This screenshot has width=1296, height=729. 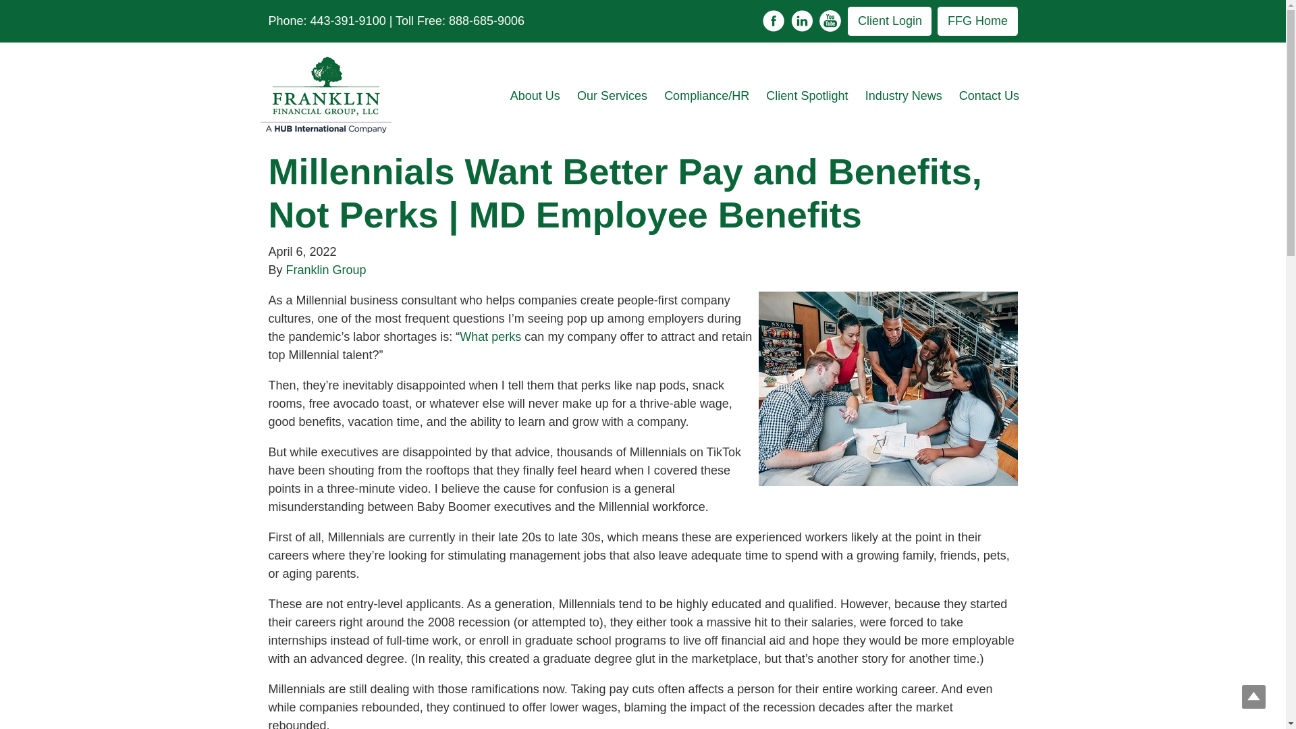 What do you see at coordinates (807, 96) in the screenshot?
I see `Client Spotlight` at bounding box center [807, 96].